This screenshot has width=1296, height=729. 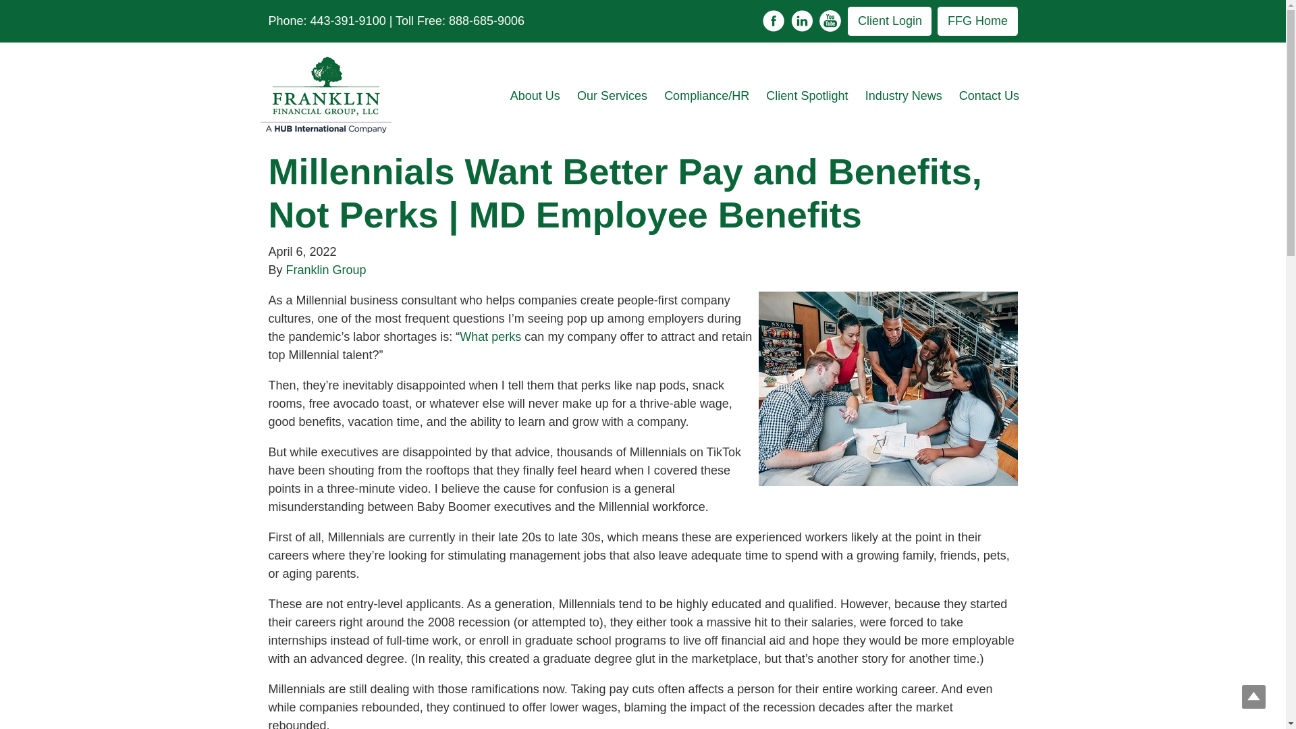 What do you see at coordinates (807, 96) in the screenshot?
I see `Client Spotlight` at bounding box center [807, 96].